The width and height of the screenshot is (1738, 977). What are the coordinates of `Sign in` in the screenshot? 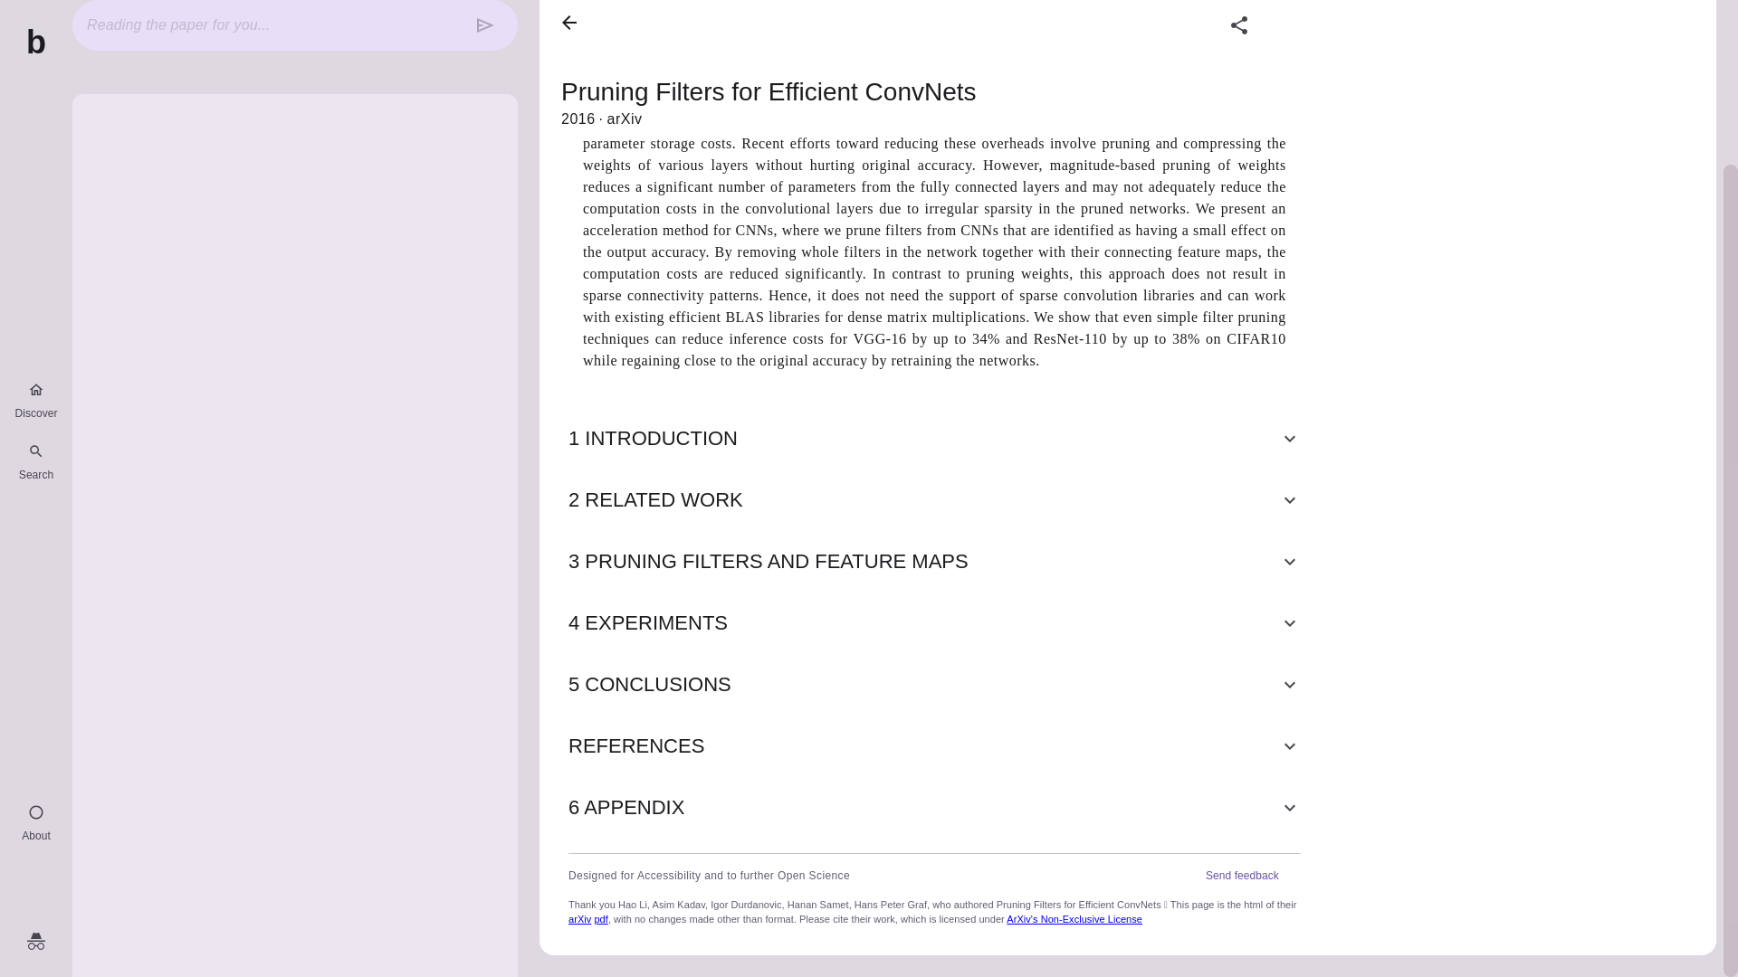 It's located at (36, 744).